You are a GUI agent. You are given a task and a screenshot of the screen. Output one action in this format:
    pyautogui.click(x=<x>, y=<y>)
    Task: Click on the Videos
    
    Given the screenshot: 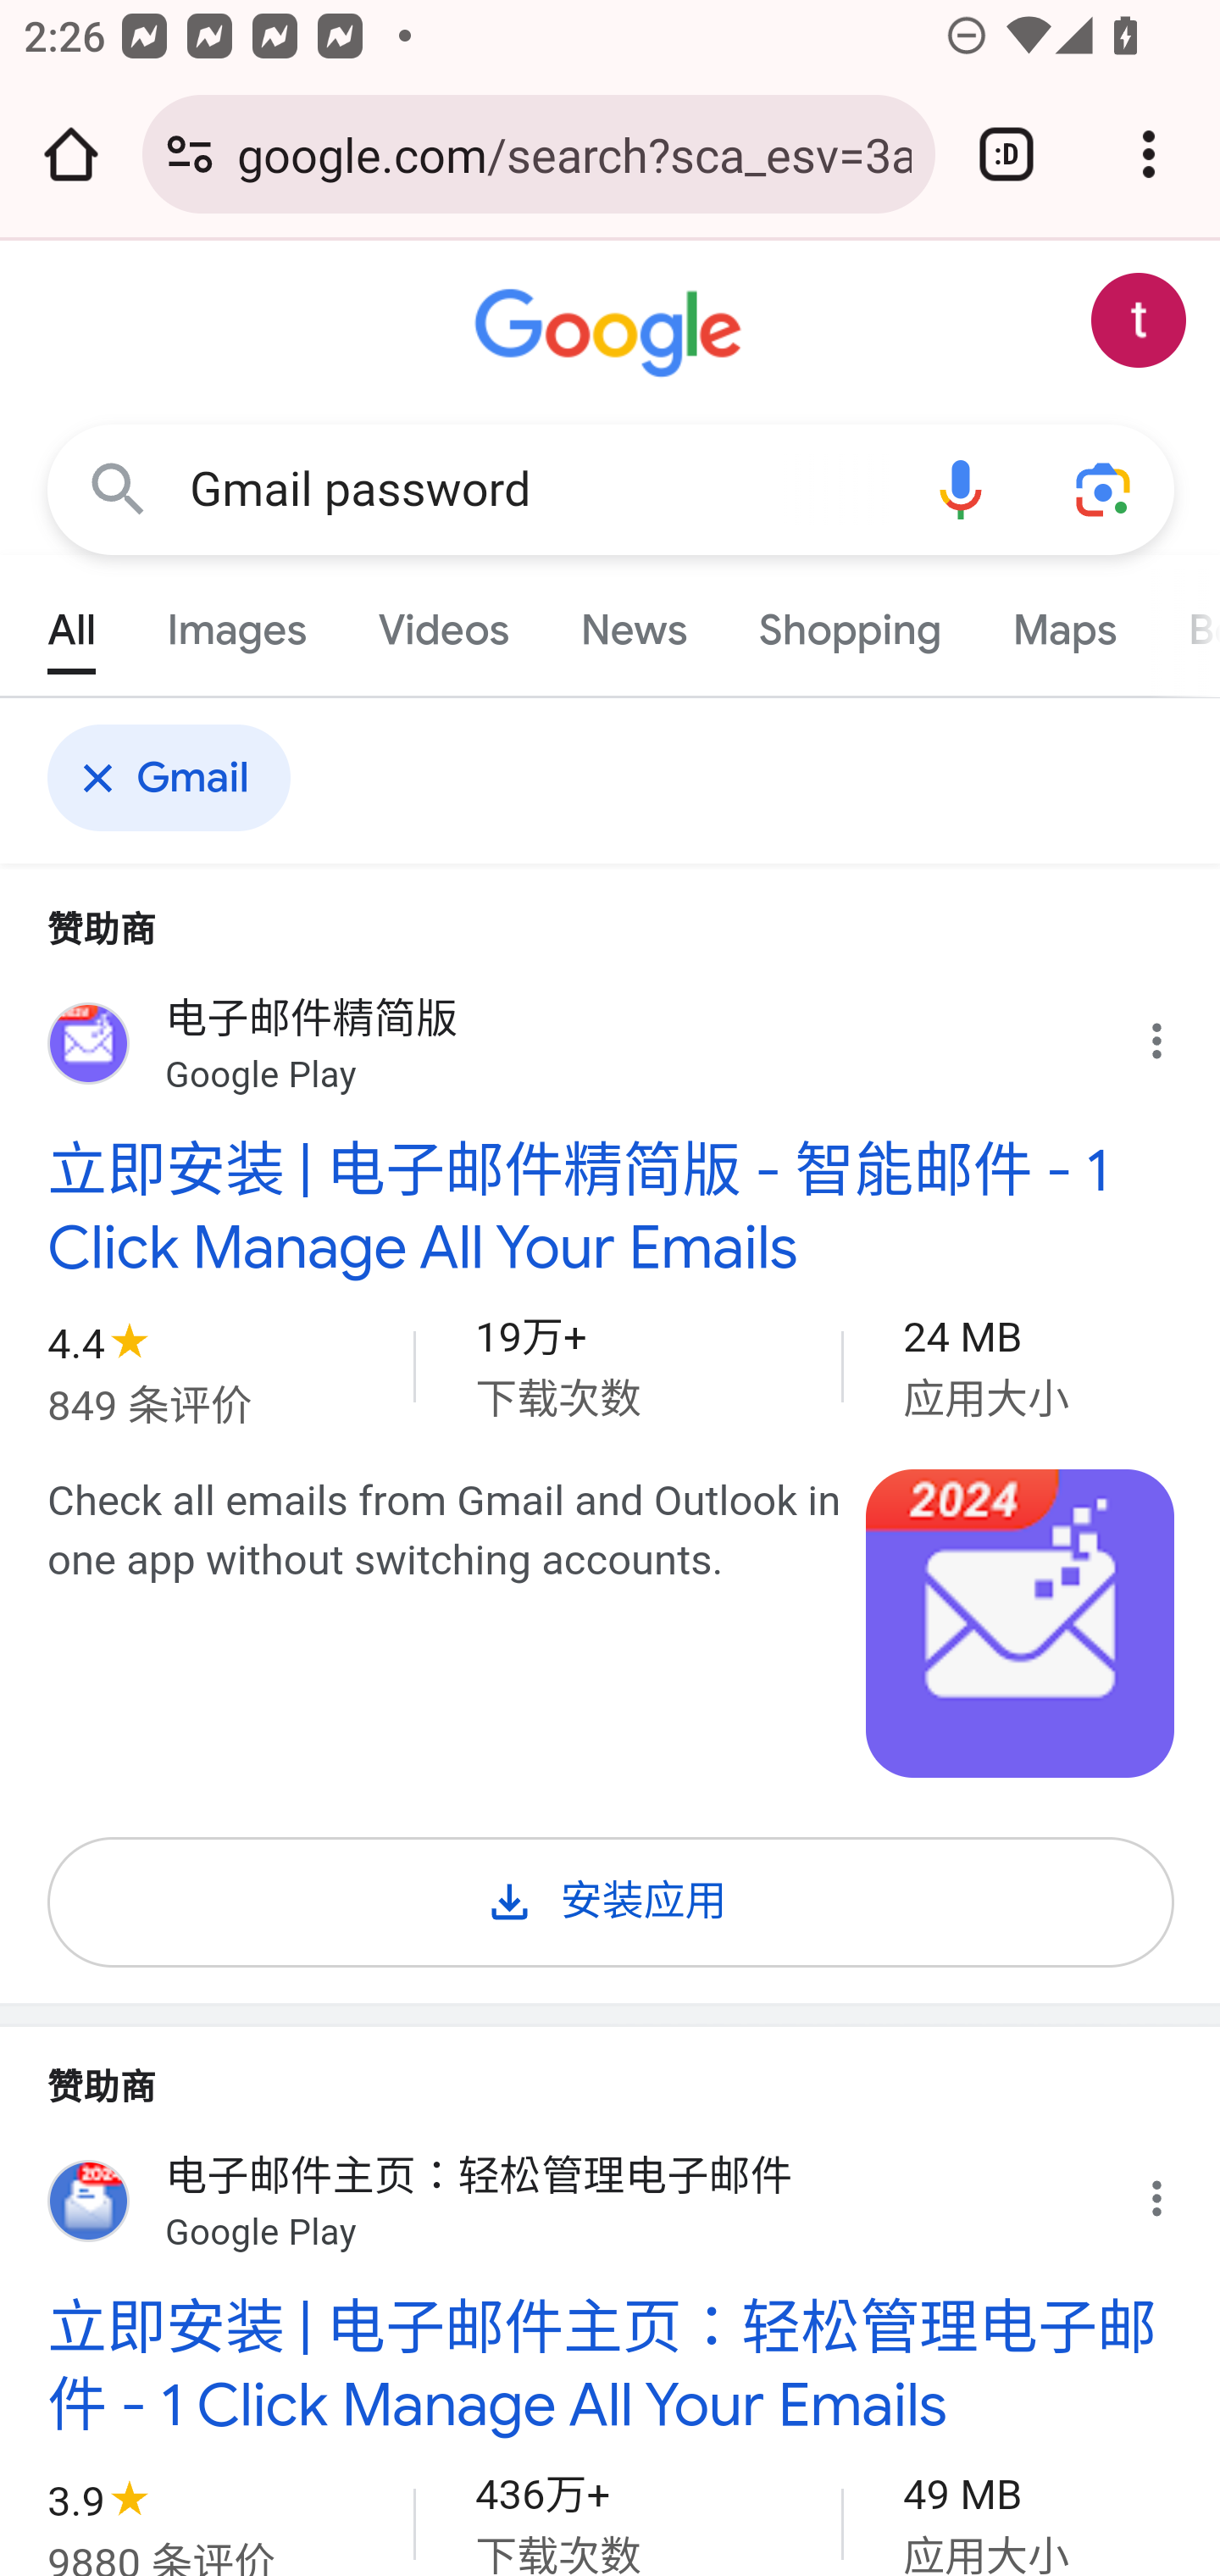 What is the action you would take?
    pyautogui.click(x=444, y=622)
    